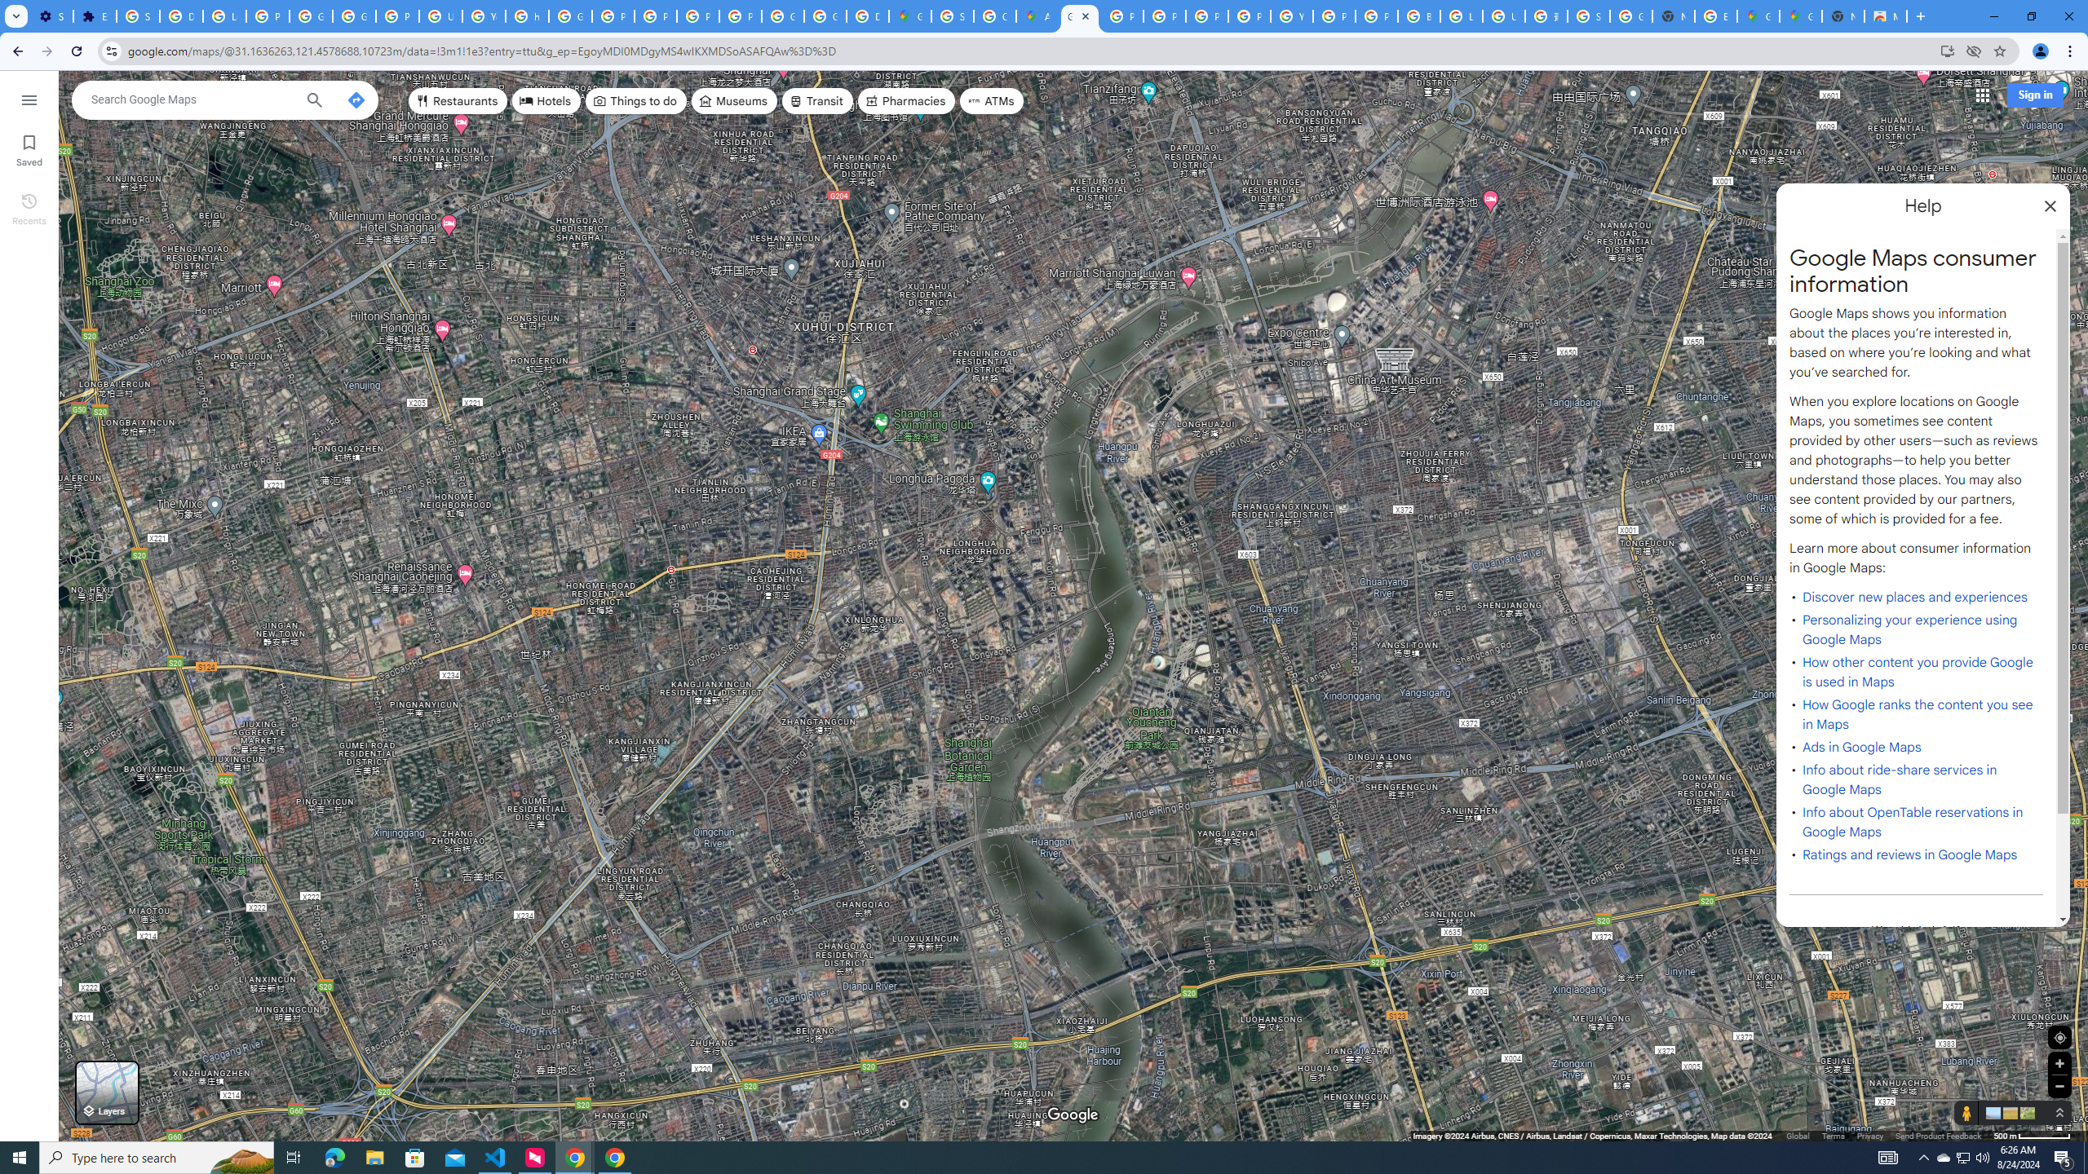 This screenshot has width=2088, height=1174. I want to click on Show Street View coverage, so click(1966, 1112).